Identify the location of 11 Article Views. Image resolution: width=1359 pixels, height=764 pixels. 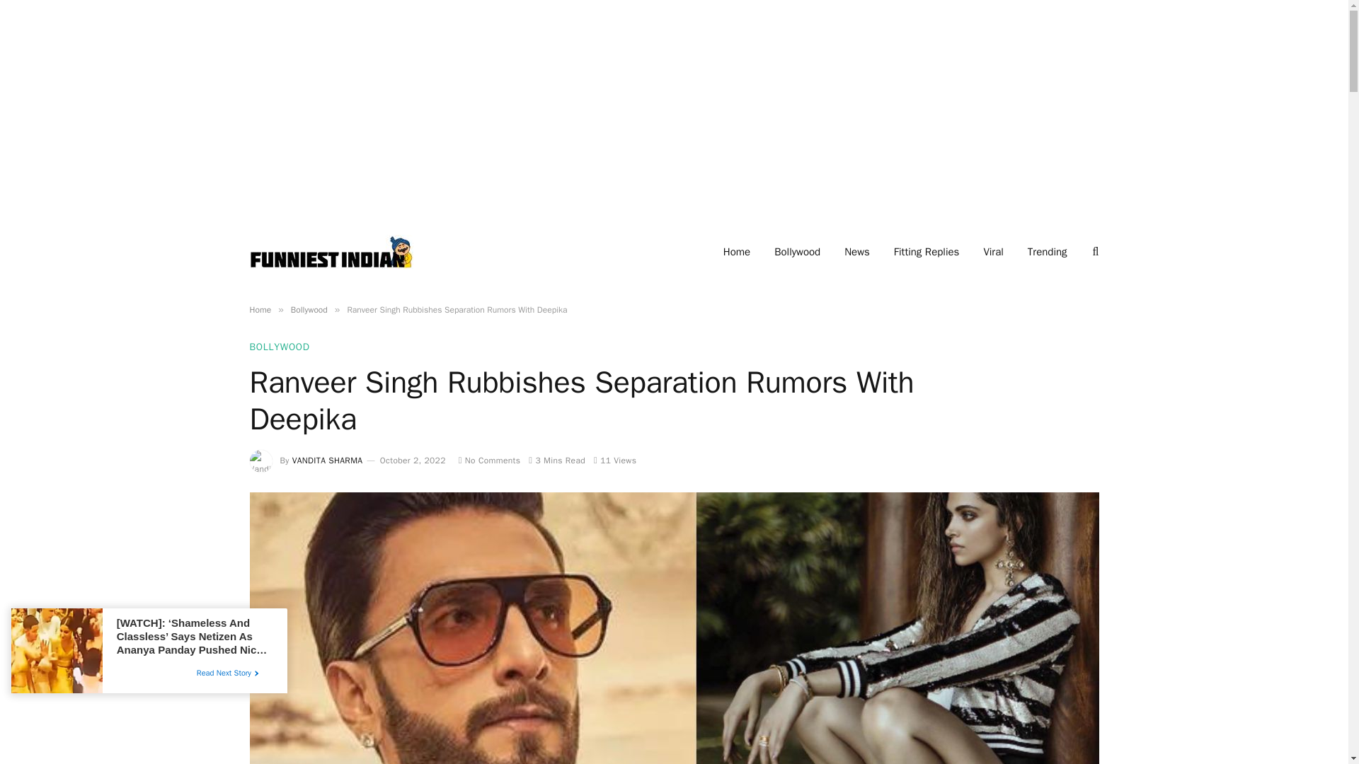
(614, 460).